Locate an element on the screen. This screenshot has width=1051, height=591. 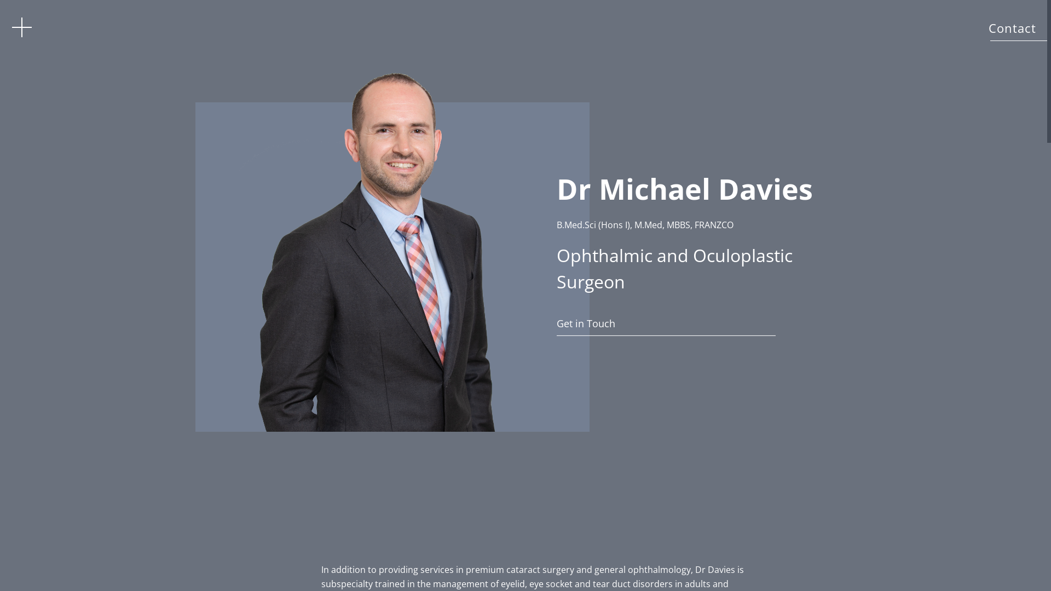
Contact is located at coordinates (1013, 28).